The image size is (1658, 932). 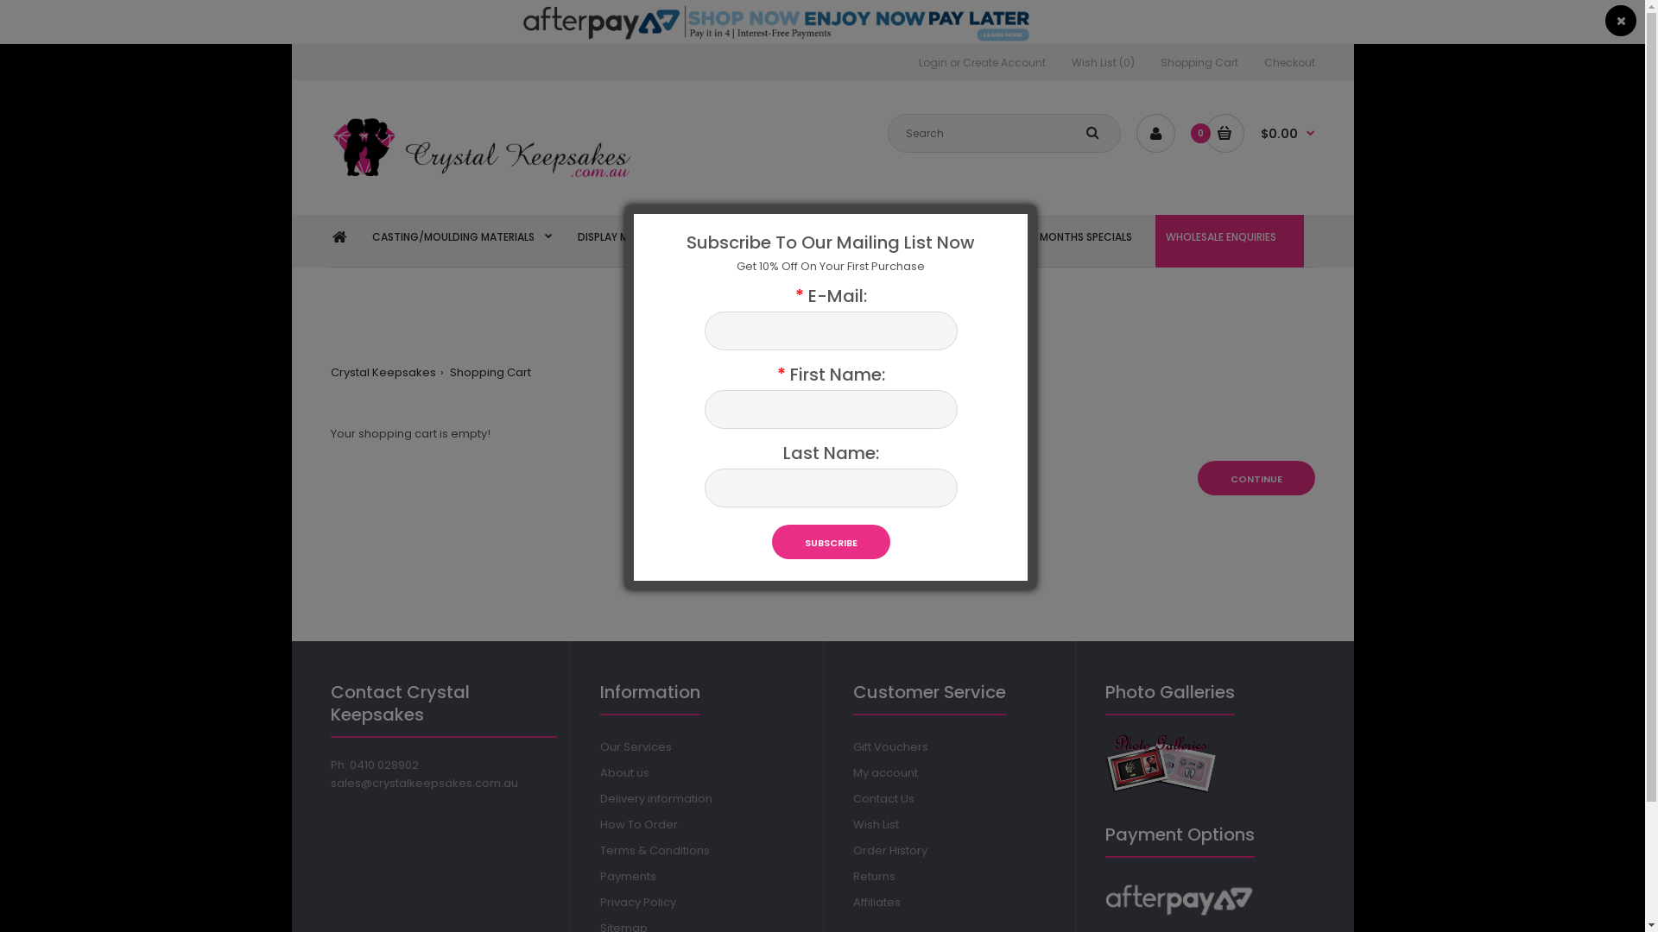 I want to click on Affiliates, so click(x=876, y=903).